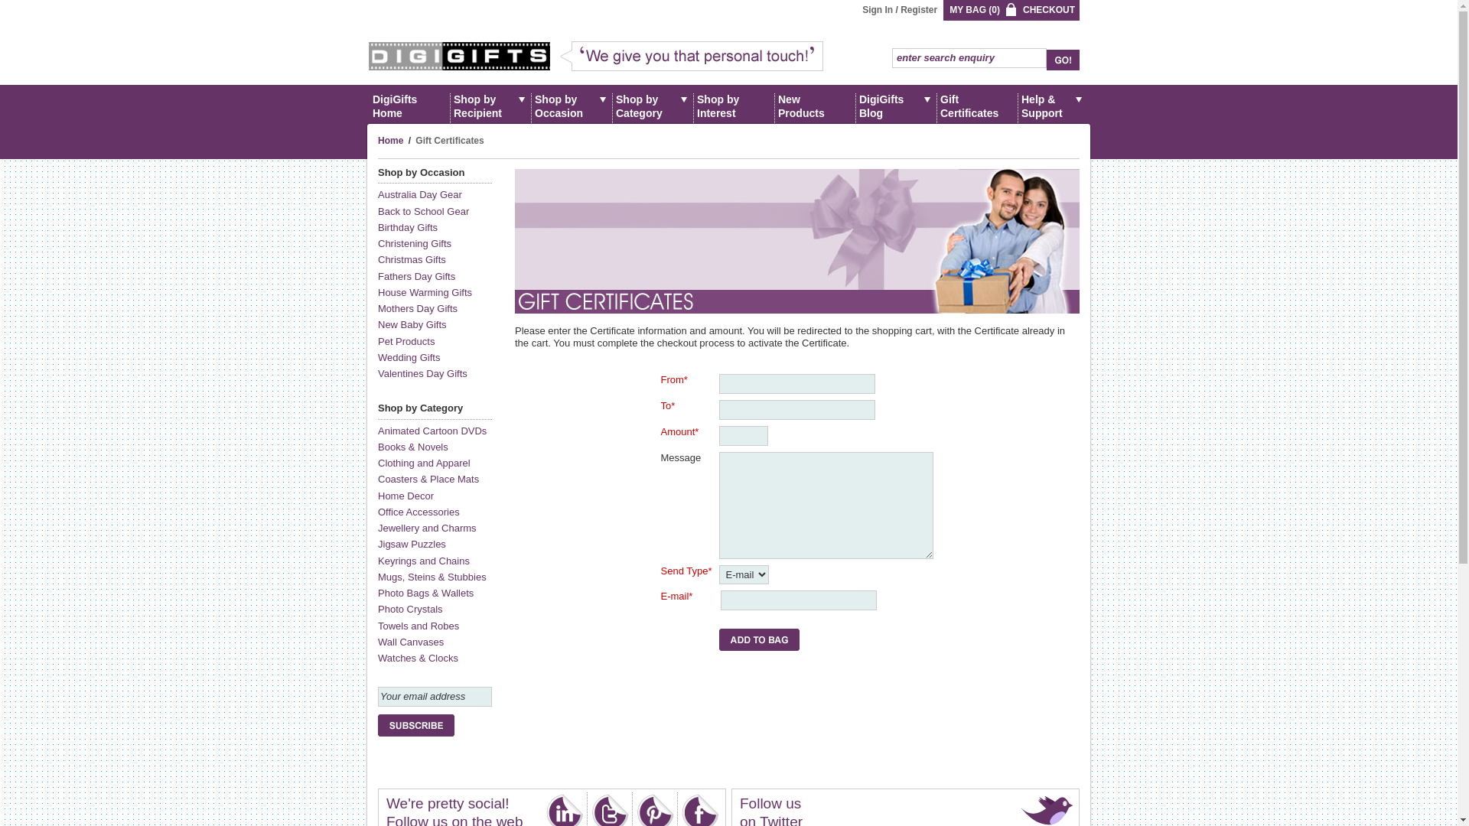 The image size is (1469, 826). I want to click on Shop by Category, so click(420, 408).